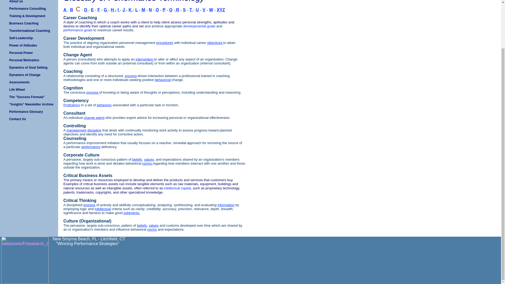 The image size is (505, 284). What do you see at coordinates (29, 38) in the screenshot?
I see `Self-Leadership` at bounding box center [29, 38].